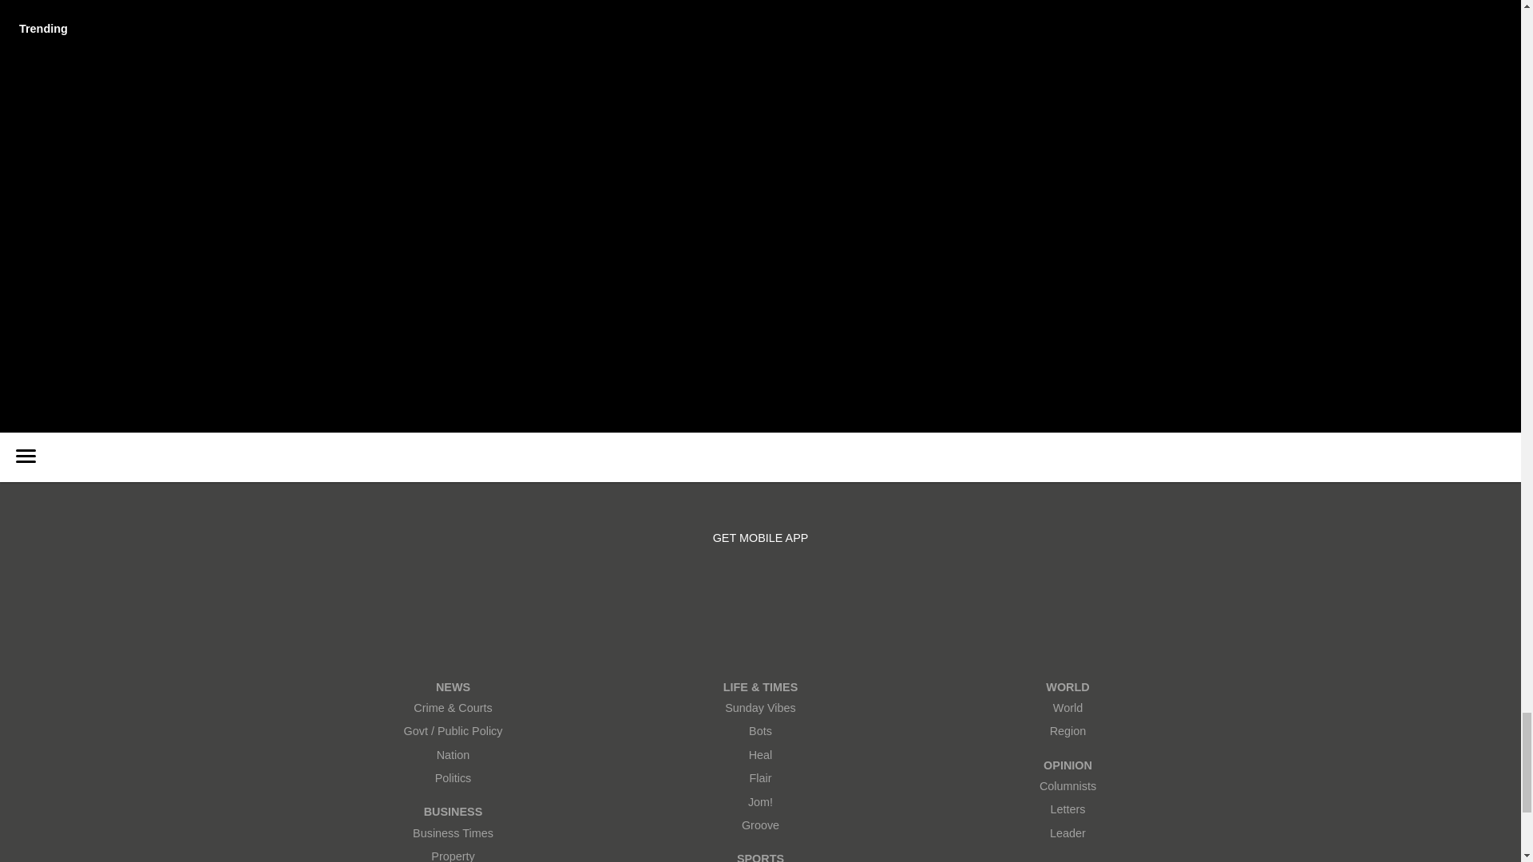 Image resolution: width=1533 pixels, height=862 pixels. Describe the element at coordinates (453, 854) in the screenshot. I see `Property` at that location.